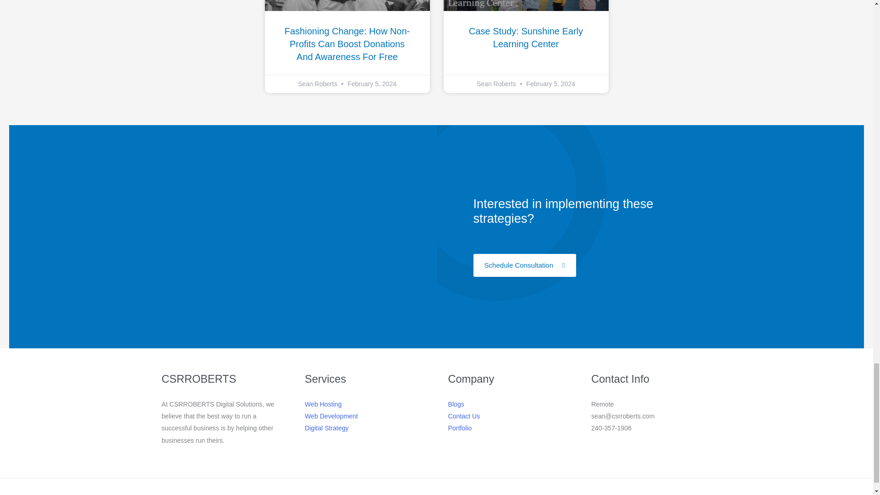  What do you see at coordinates (524, 265) in the screenshot?
I see `Schedule Consultation` at bounding box center [524, 265].